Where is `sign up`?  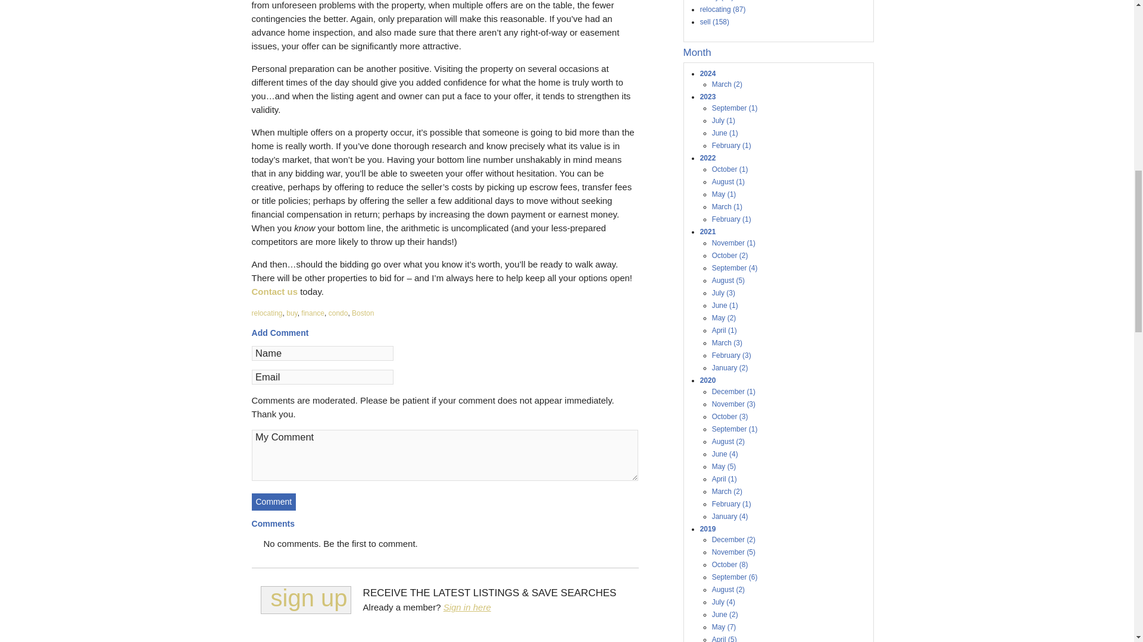 sign up is located at coordinates (305, 600).